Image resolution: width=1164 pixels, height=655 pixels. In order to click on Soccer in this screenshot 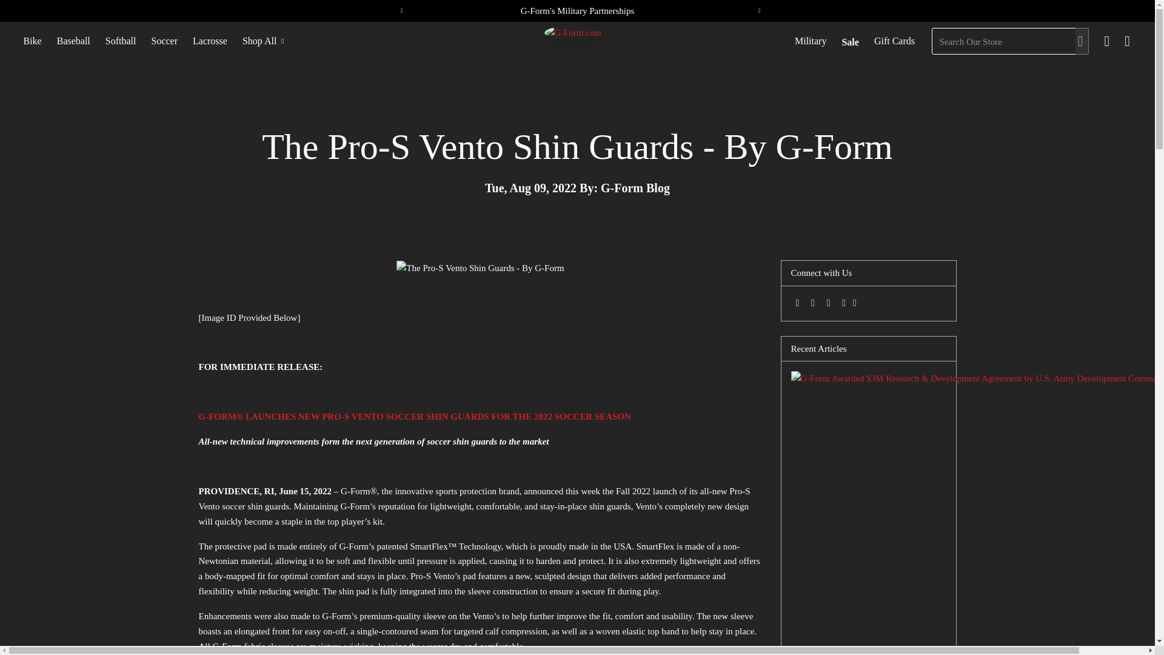, I will do `click(164, 41)`.